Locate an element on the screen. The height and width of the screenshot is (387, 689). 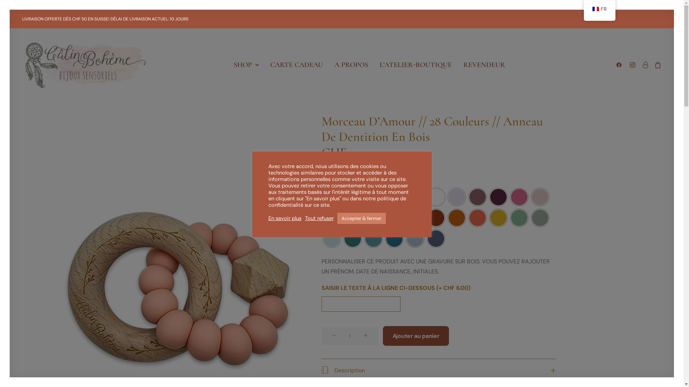
Nude is located at coordinates (353, 218).